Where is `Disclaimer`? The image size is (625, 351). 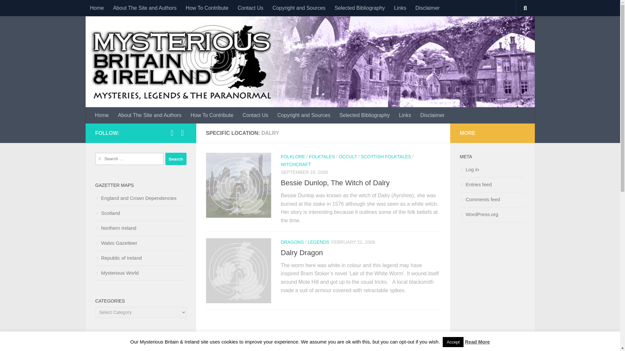
Disclaimer is located at coordinates (432, 115).